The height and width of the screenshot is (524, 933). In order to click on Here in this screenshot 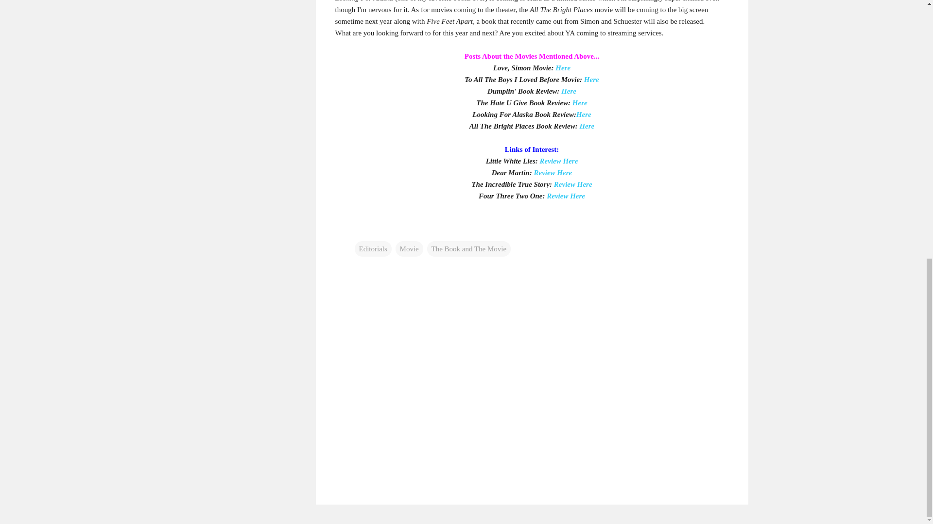, I will do `click(591, 79)`.